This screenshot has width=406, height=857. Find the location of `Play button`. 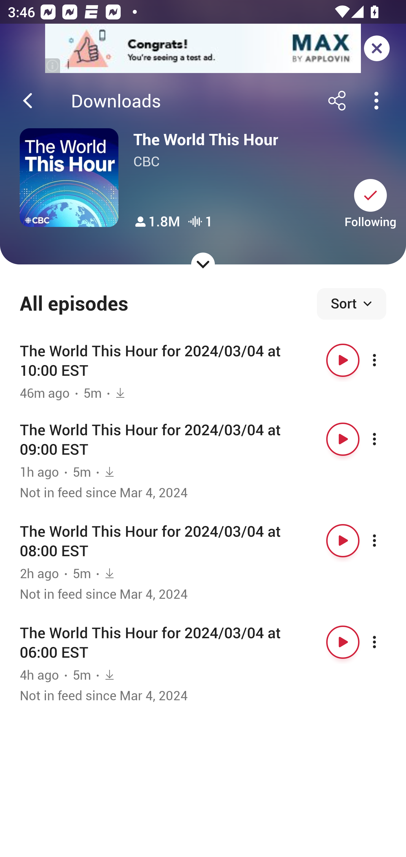

Play button is located at coordinates (343, 541).